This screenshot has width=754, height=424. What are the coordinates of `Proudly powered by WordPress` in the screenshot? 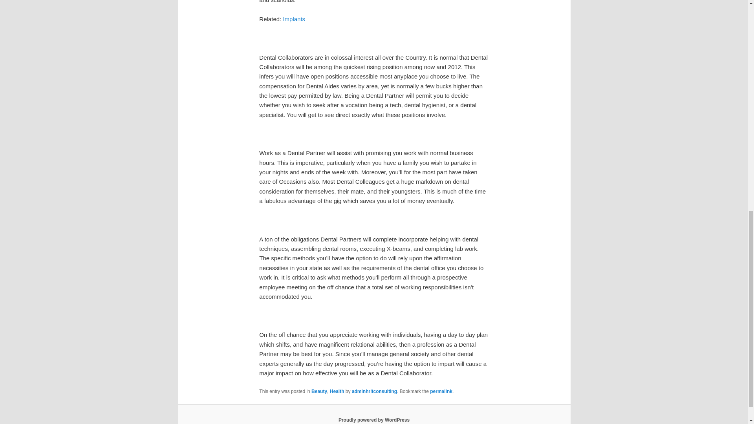 It's located at (374, 420).